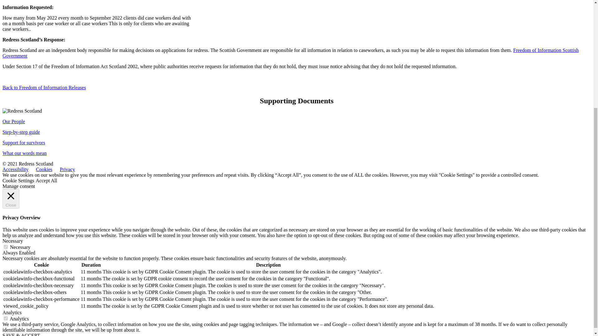  I want to click on Step-by-step guide, so click(21, 132).